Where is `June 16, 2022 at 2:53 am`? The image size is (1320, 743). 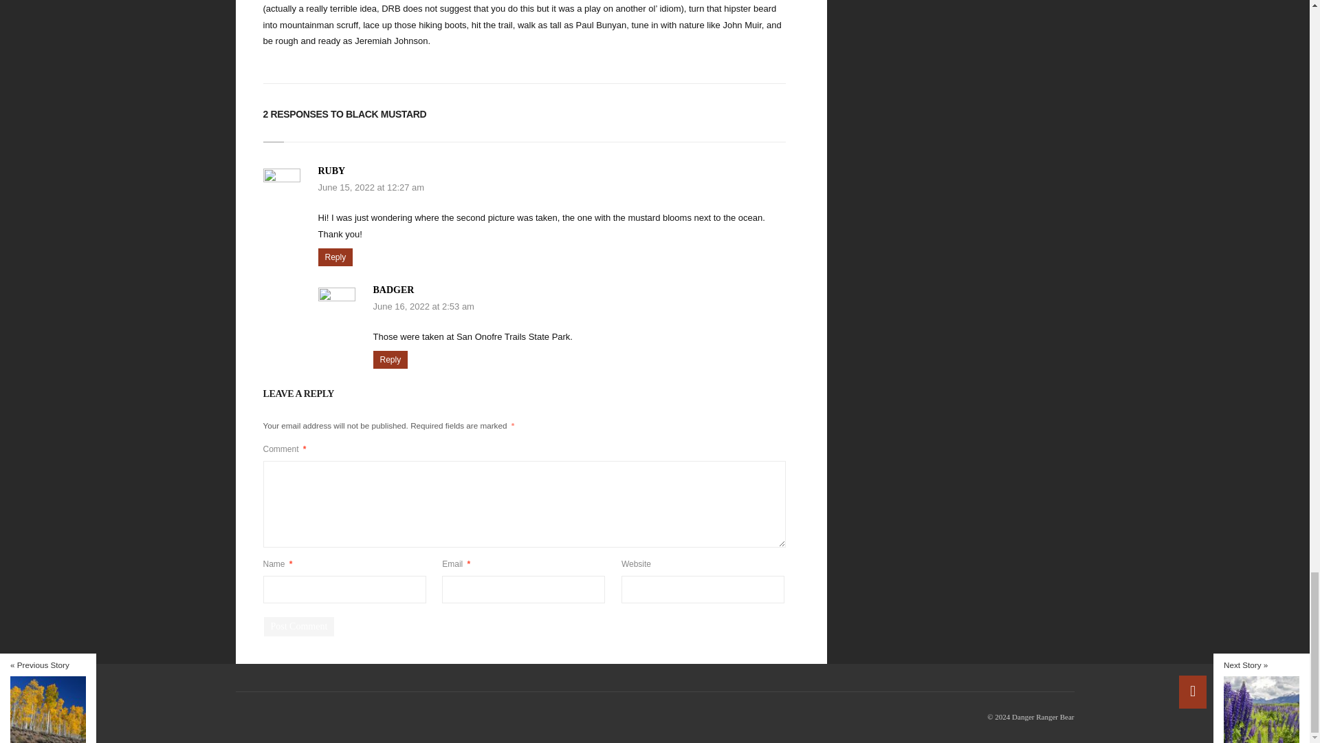 June 16, 2022 at 2:53 am is located at coordinates (423, 306).